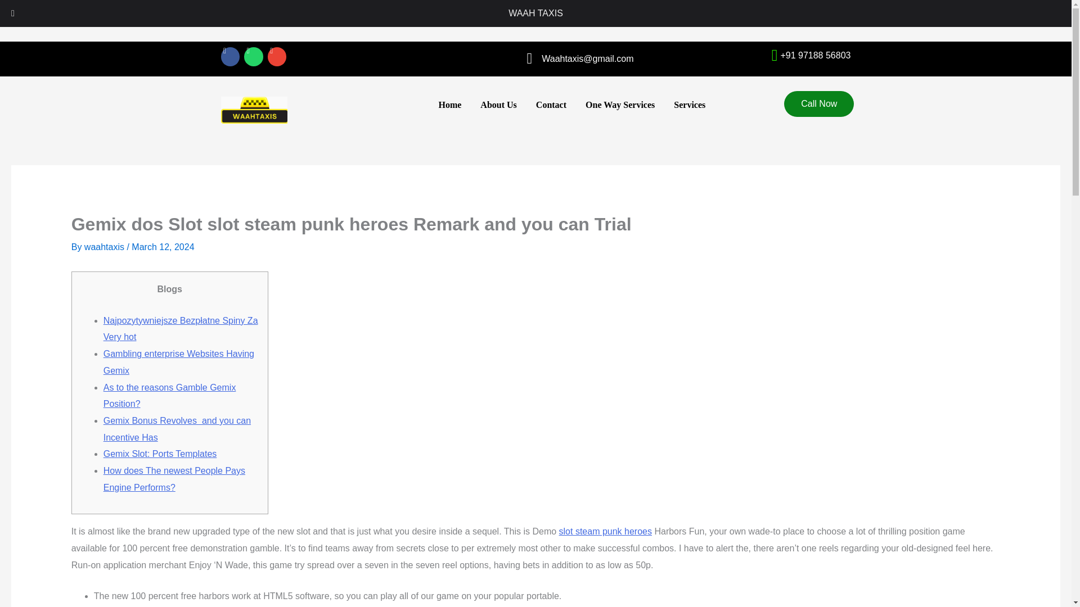 The width and height of the screenshot is (1080, 607). What do you see at coordinates (450, 105) in the screenshot?
I see `Home` at bounding box center [450, 105].